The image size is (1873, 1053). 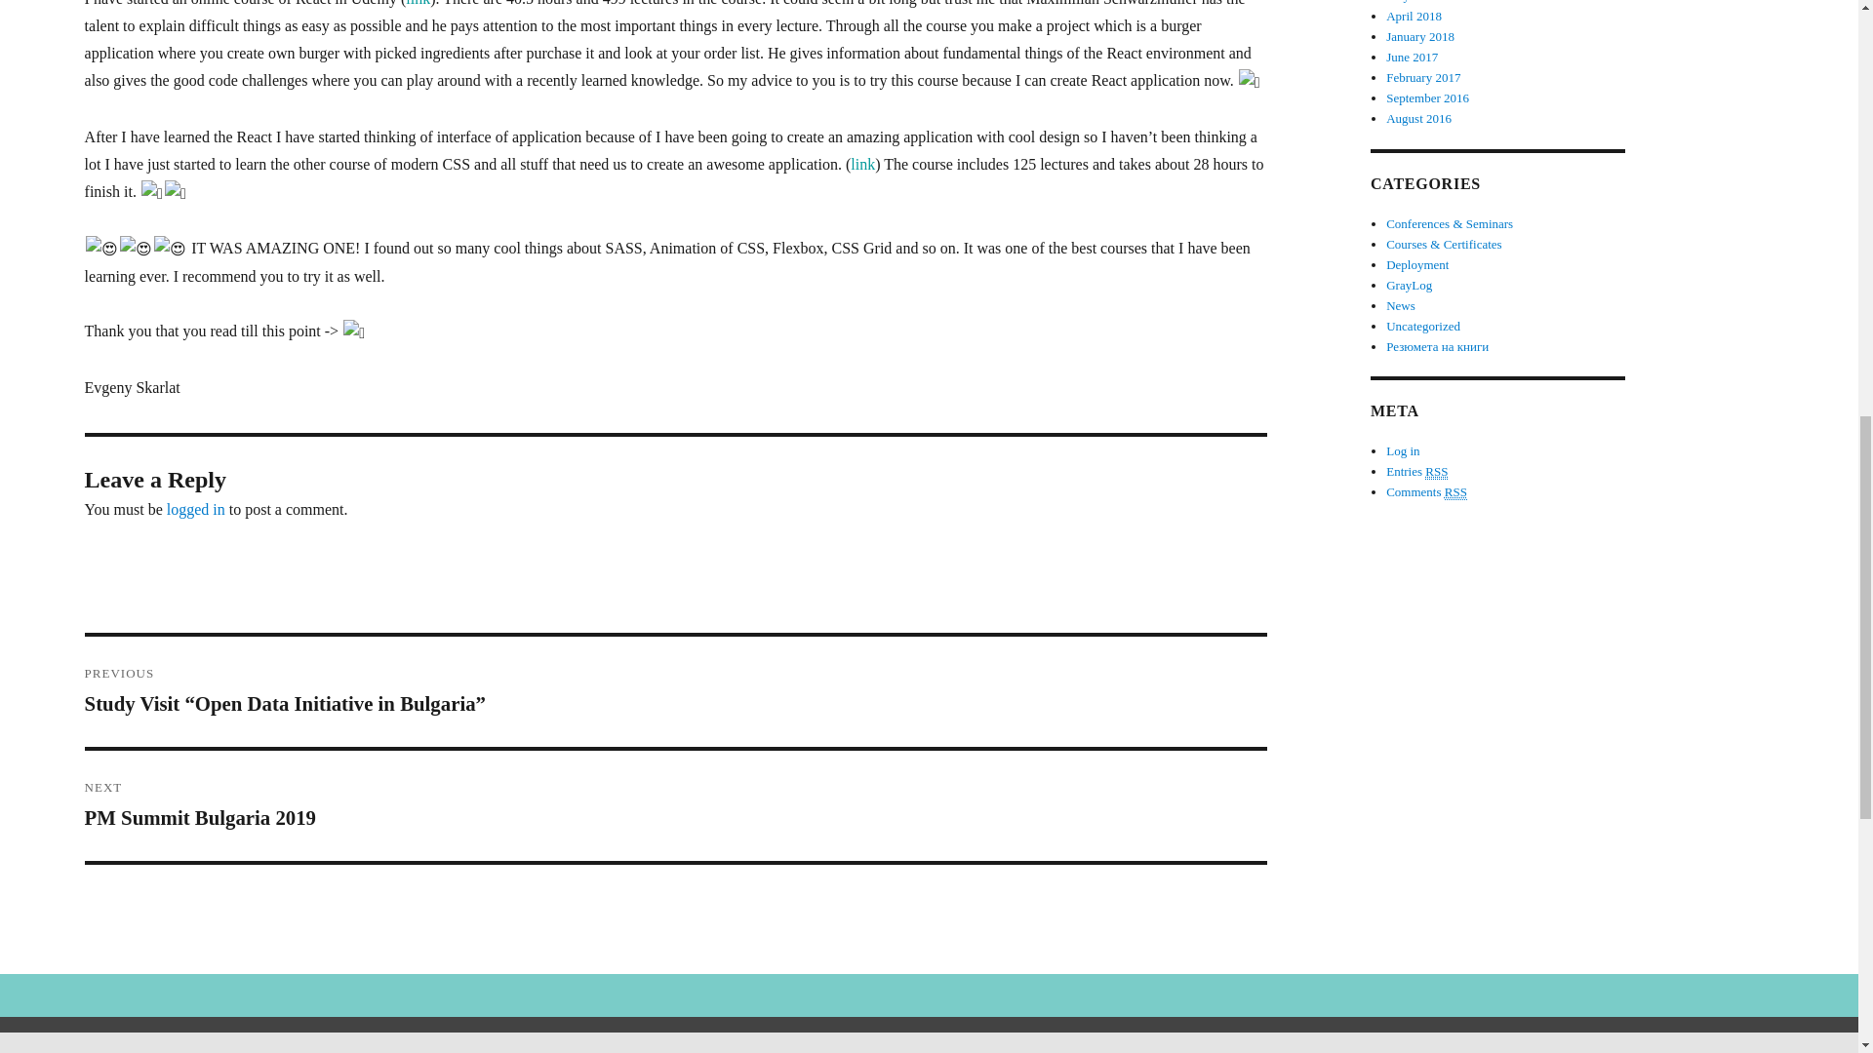 What do you see at coordinates (1412, 57) in the screenshot?
I see `Really Simple Syndication` at bounding box center [1412, 57].